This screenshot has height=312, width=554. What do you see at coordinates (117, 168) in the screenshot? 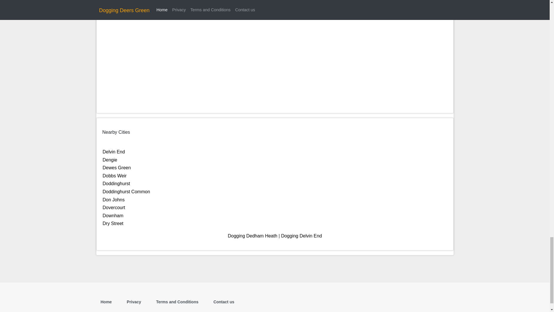
I see `Dewes Green` at bounding box center [117, 168].